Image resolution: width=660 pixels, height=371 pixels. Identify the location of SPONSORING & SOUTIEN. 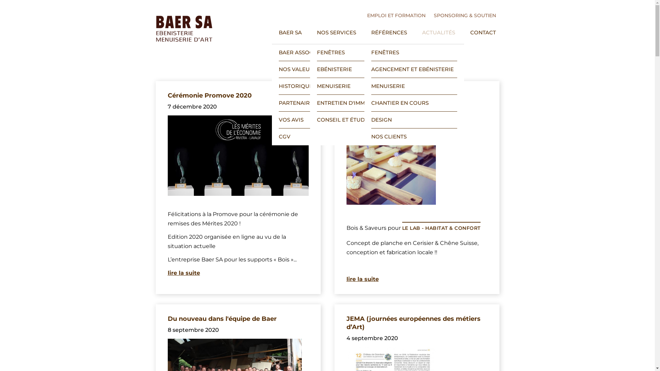
(465, 15).